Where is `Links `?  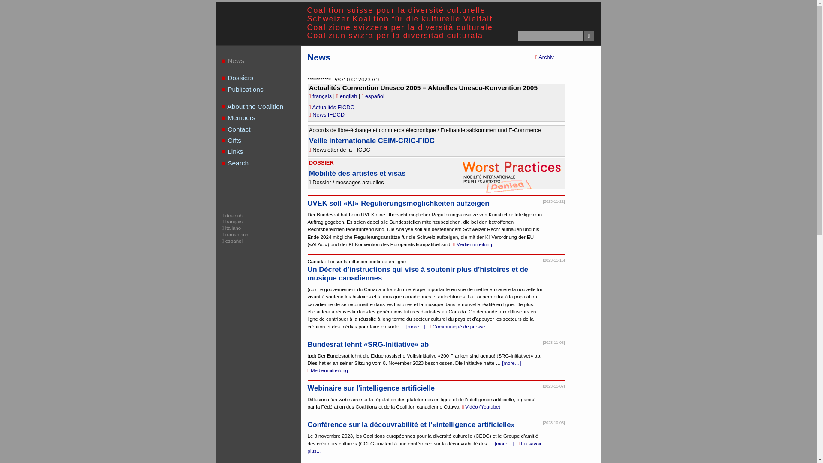
Links  is located at coordinates (264, 152).